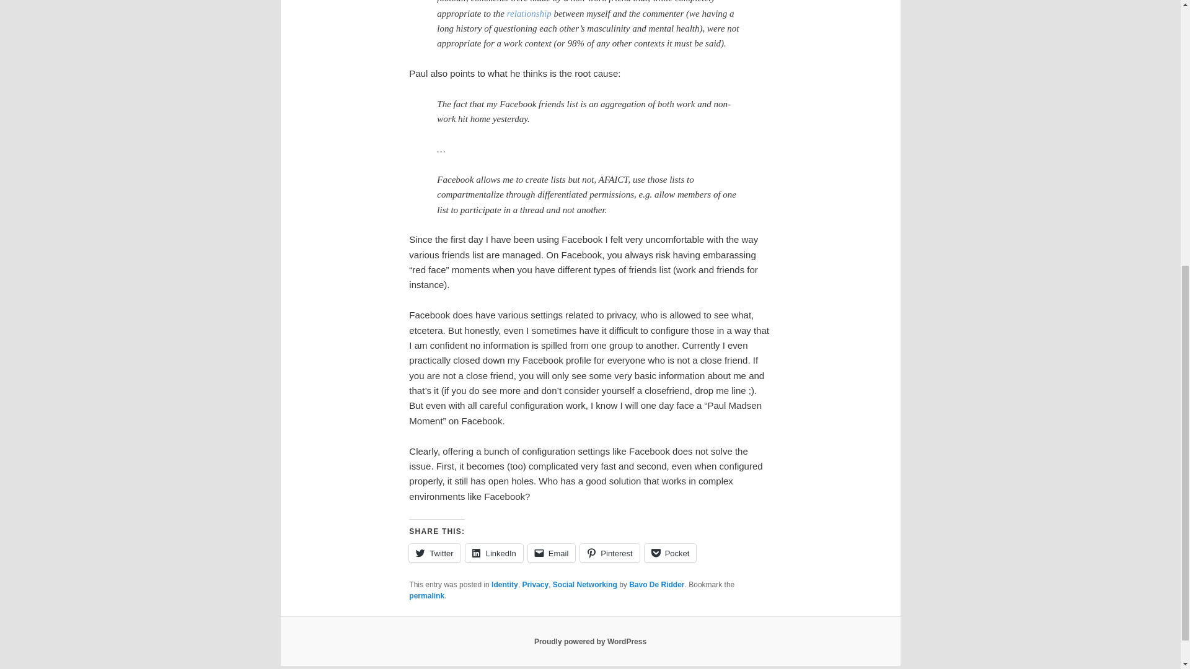 The height and width of the screenshot is (669, 1190). Describe the element at coordinates (552, 553) in the screenshot. I see `Click to email a link to a friend` at that location.